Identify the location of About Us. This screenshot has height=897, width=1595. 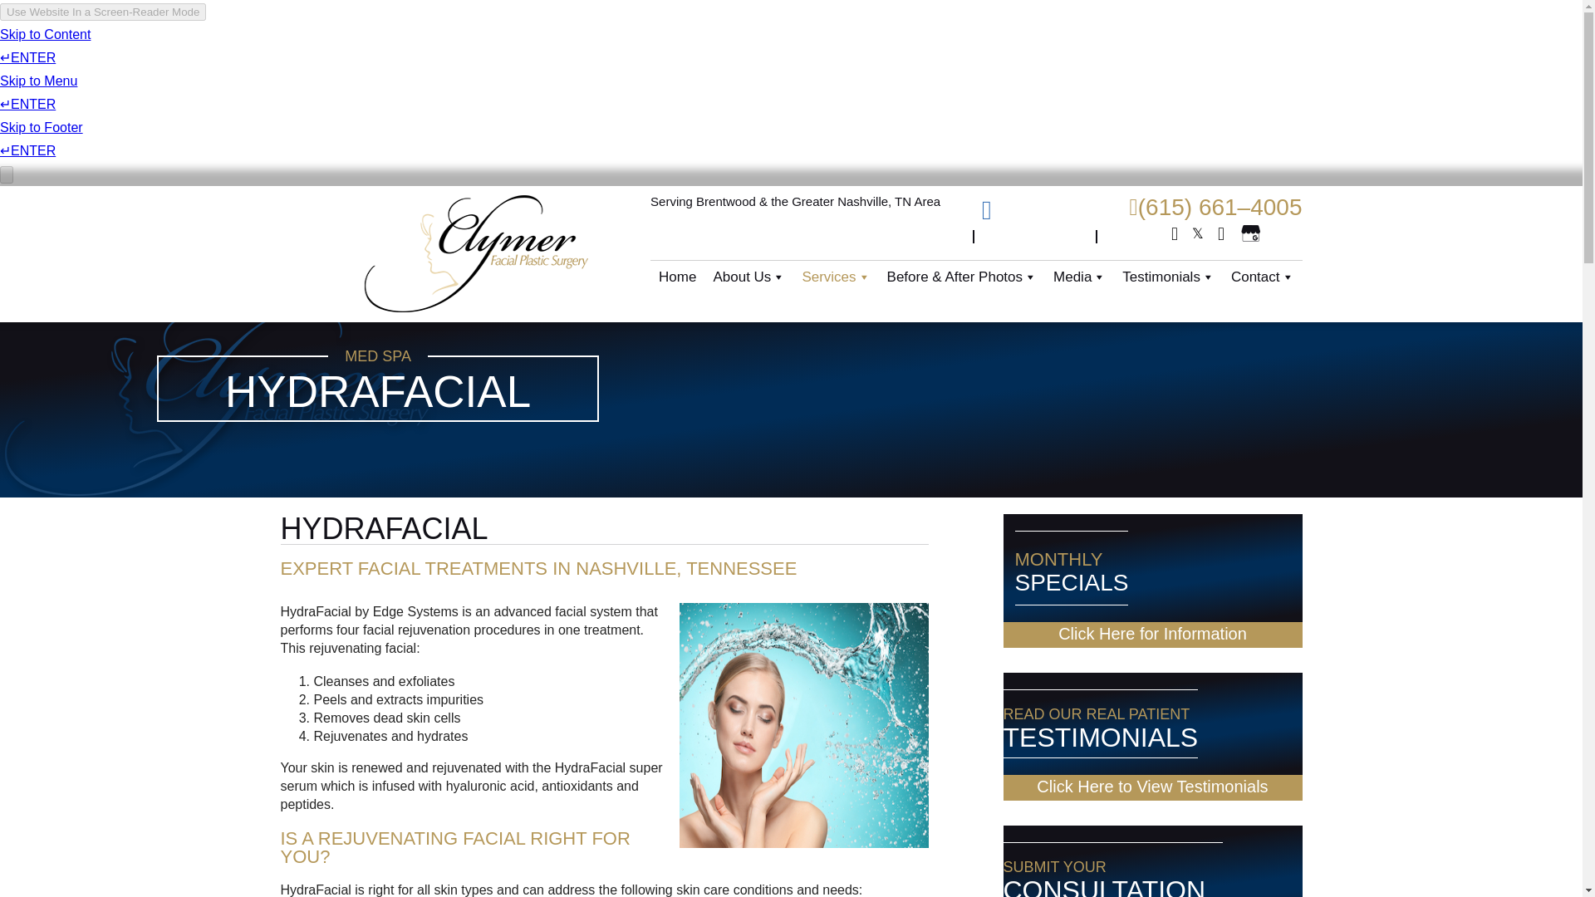
(748, 277).